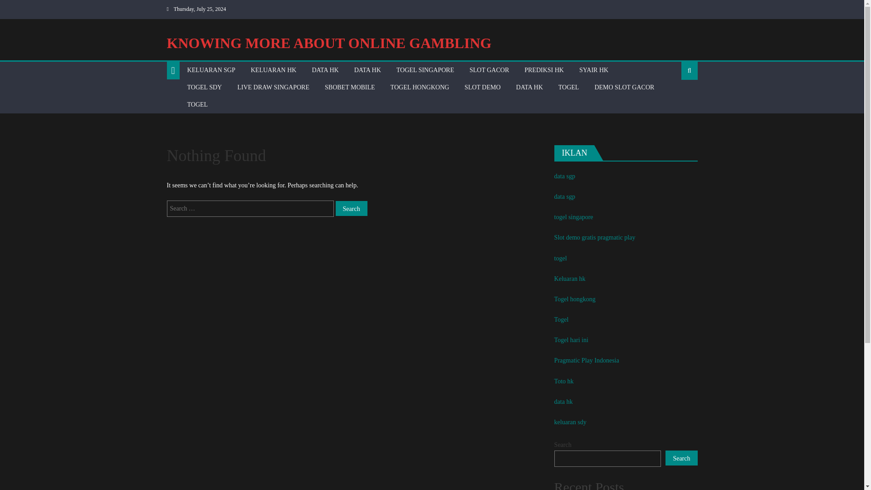 This screenshot has height=490, width=871. What do you see at coordinates (351, 208) in the screenshot?
I see `Search` at bounding box center [351, 208].